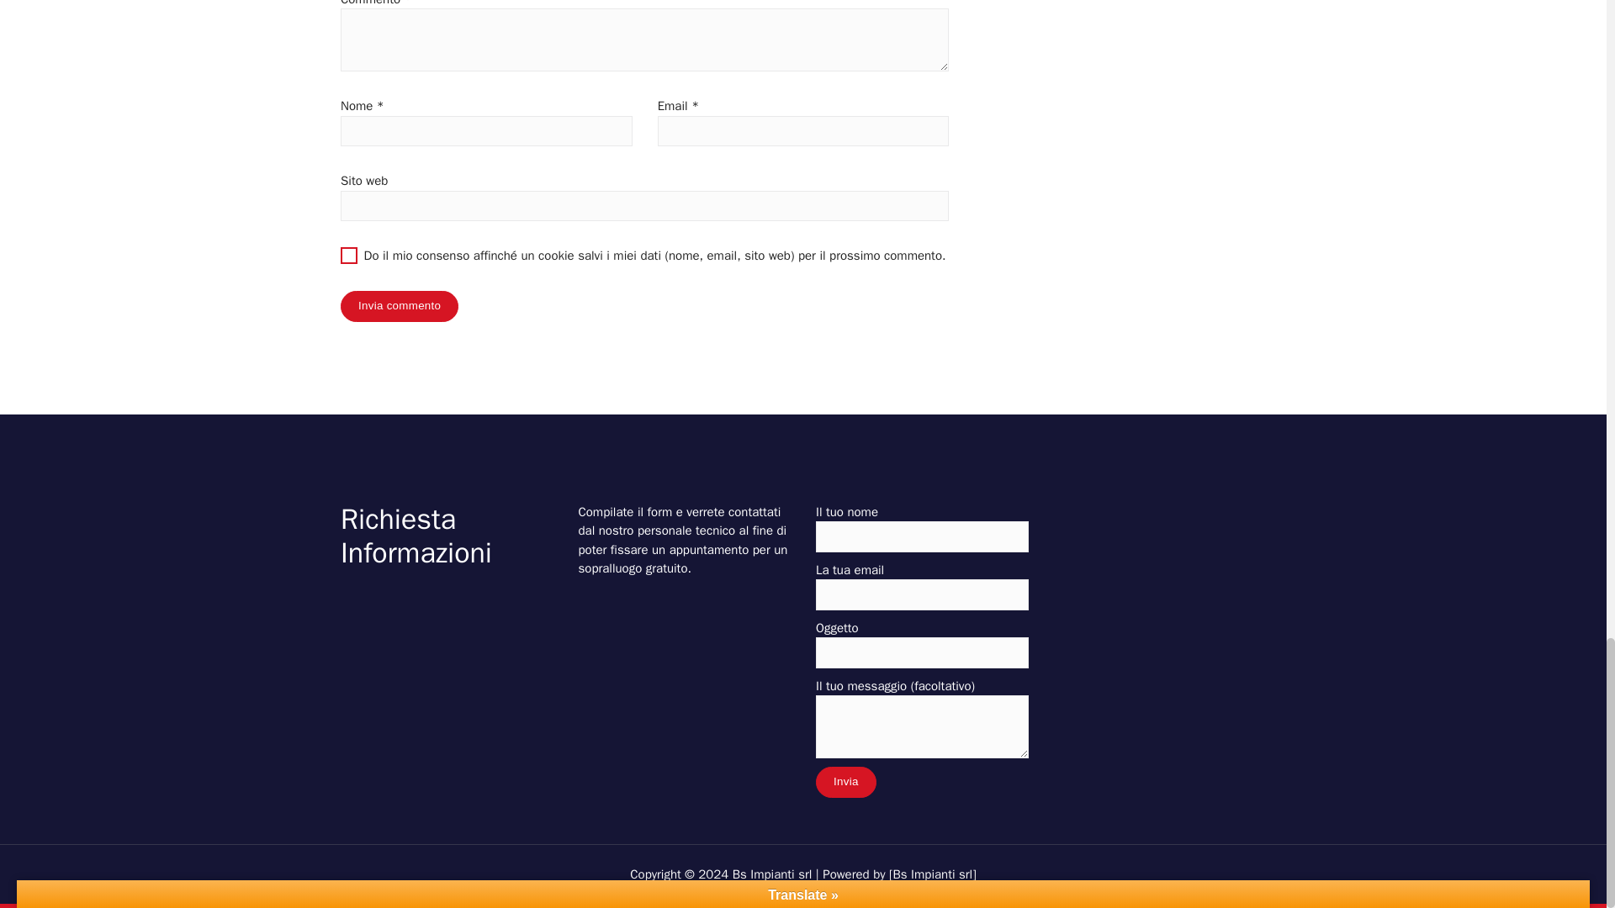  I want to click on yes, so click(348, 256).